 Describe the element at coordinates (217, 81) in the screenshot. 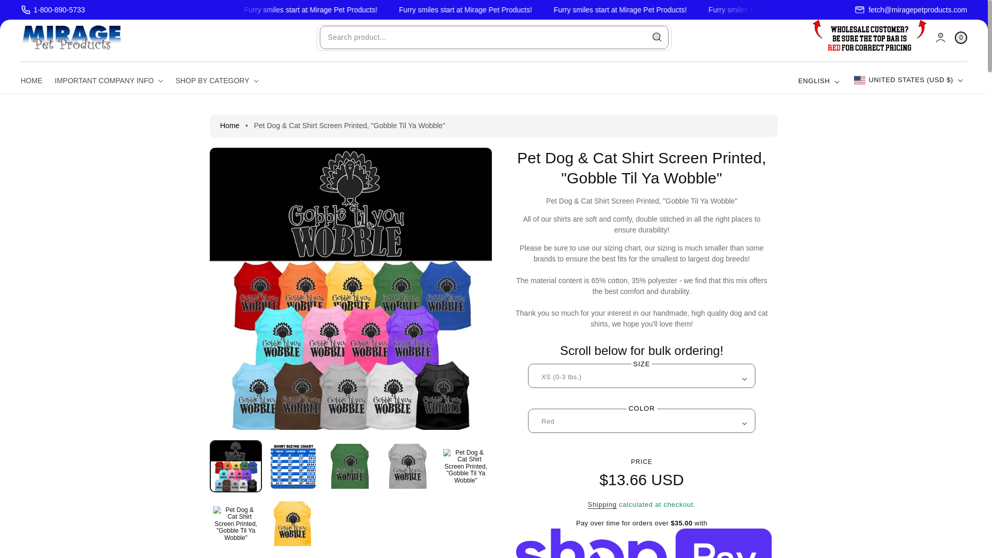

I see `SHOP BY CATEGORY` at that location.